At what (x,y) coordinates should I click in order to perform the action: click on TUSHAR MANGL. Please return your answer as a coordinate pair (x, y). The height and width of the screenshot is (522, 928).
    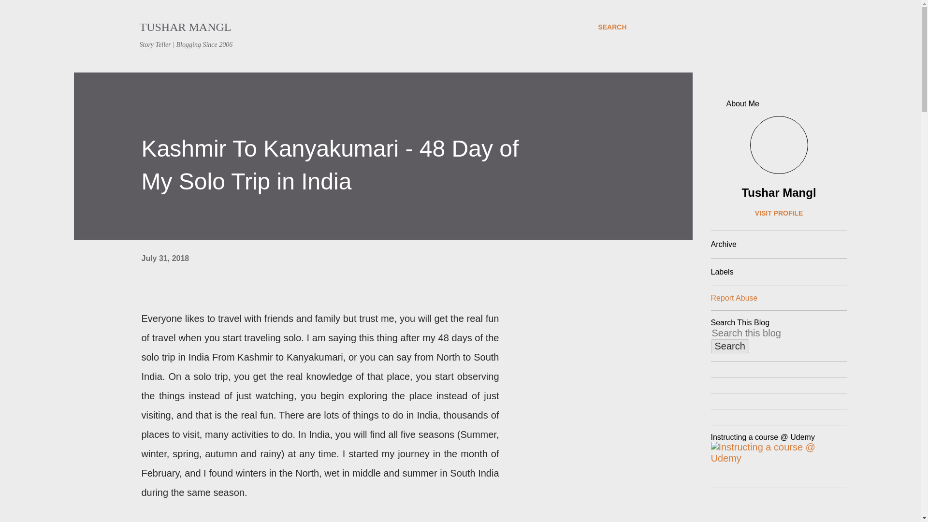
    Looking at the image, I should click on (185, 27).